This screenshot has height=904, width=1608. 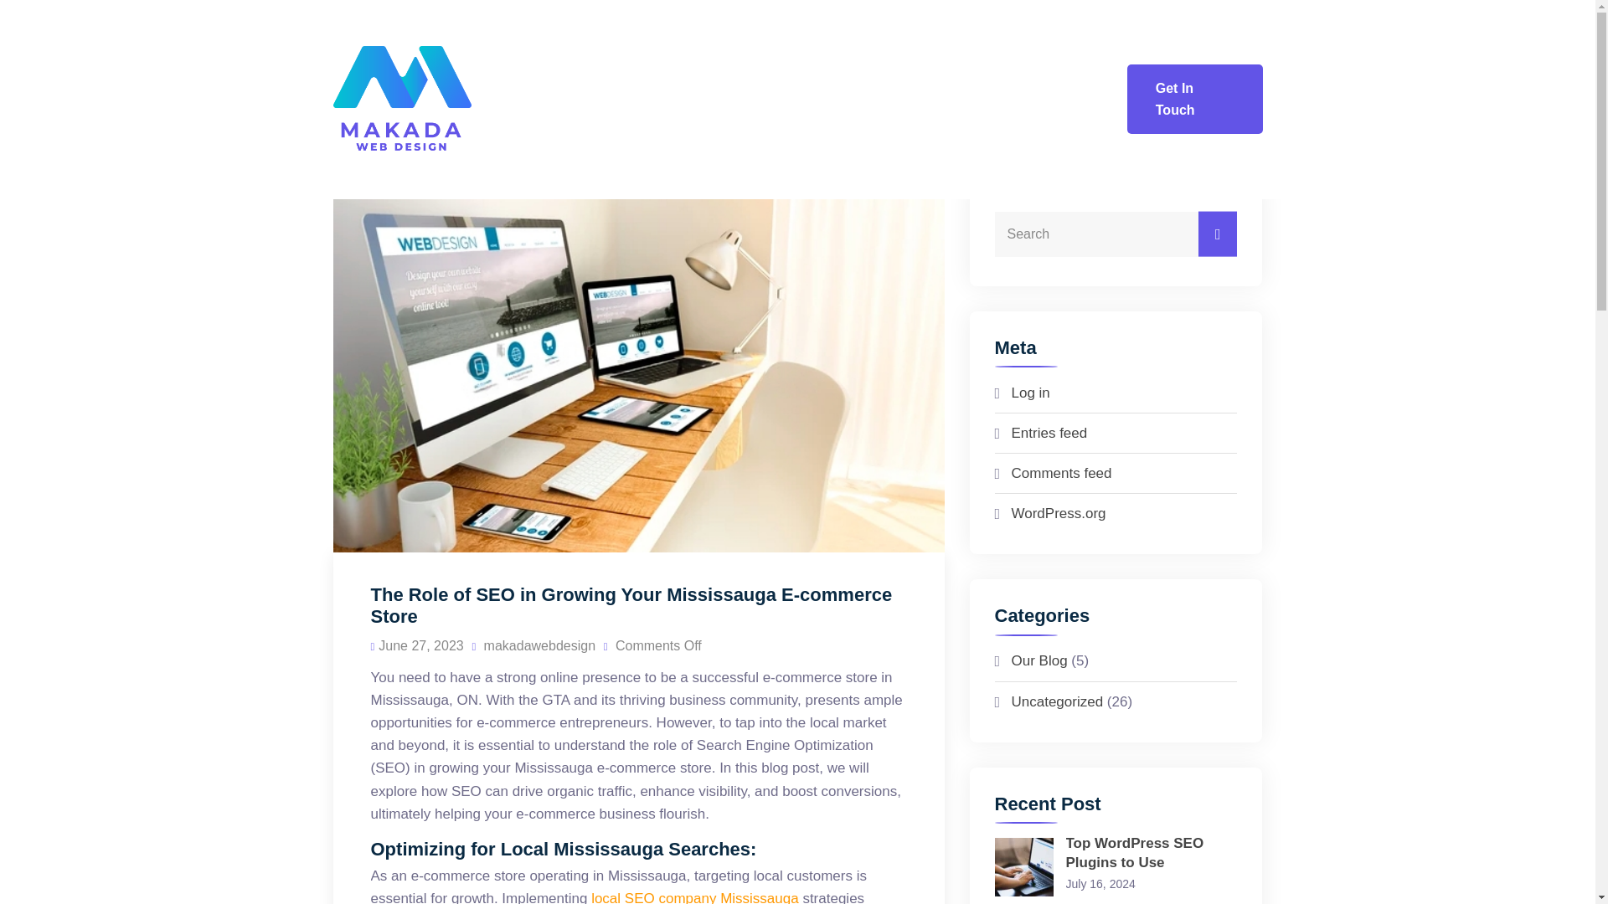 I want to click on Makada Web Design, so click(x=439, y=99).